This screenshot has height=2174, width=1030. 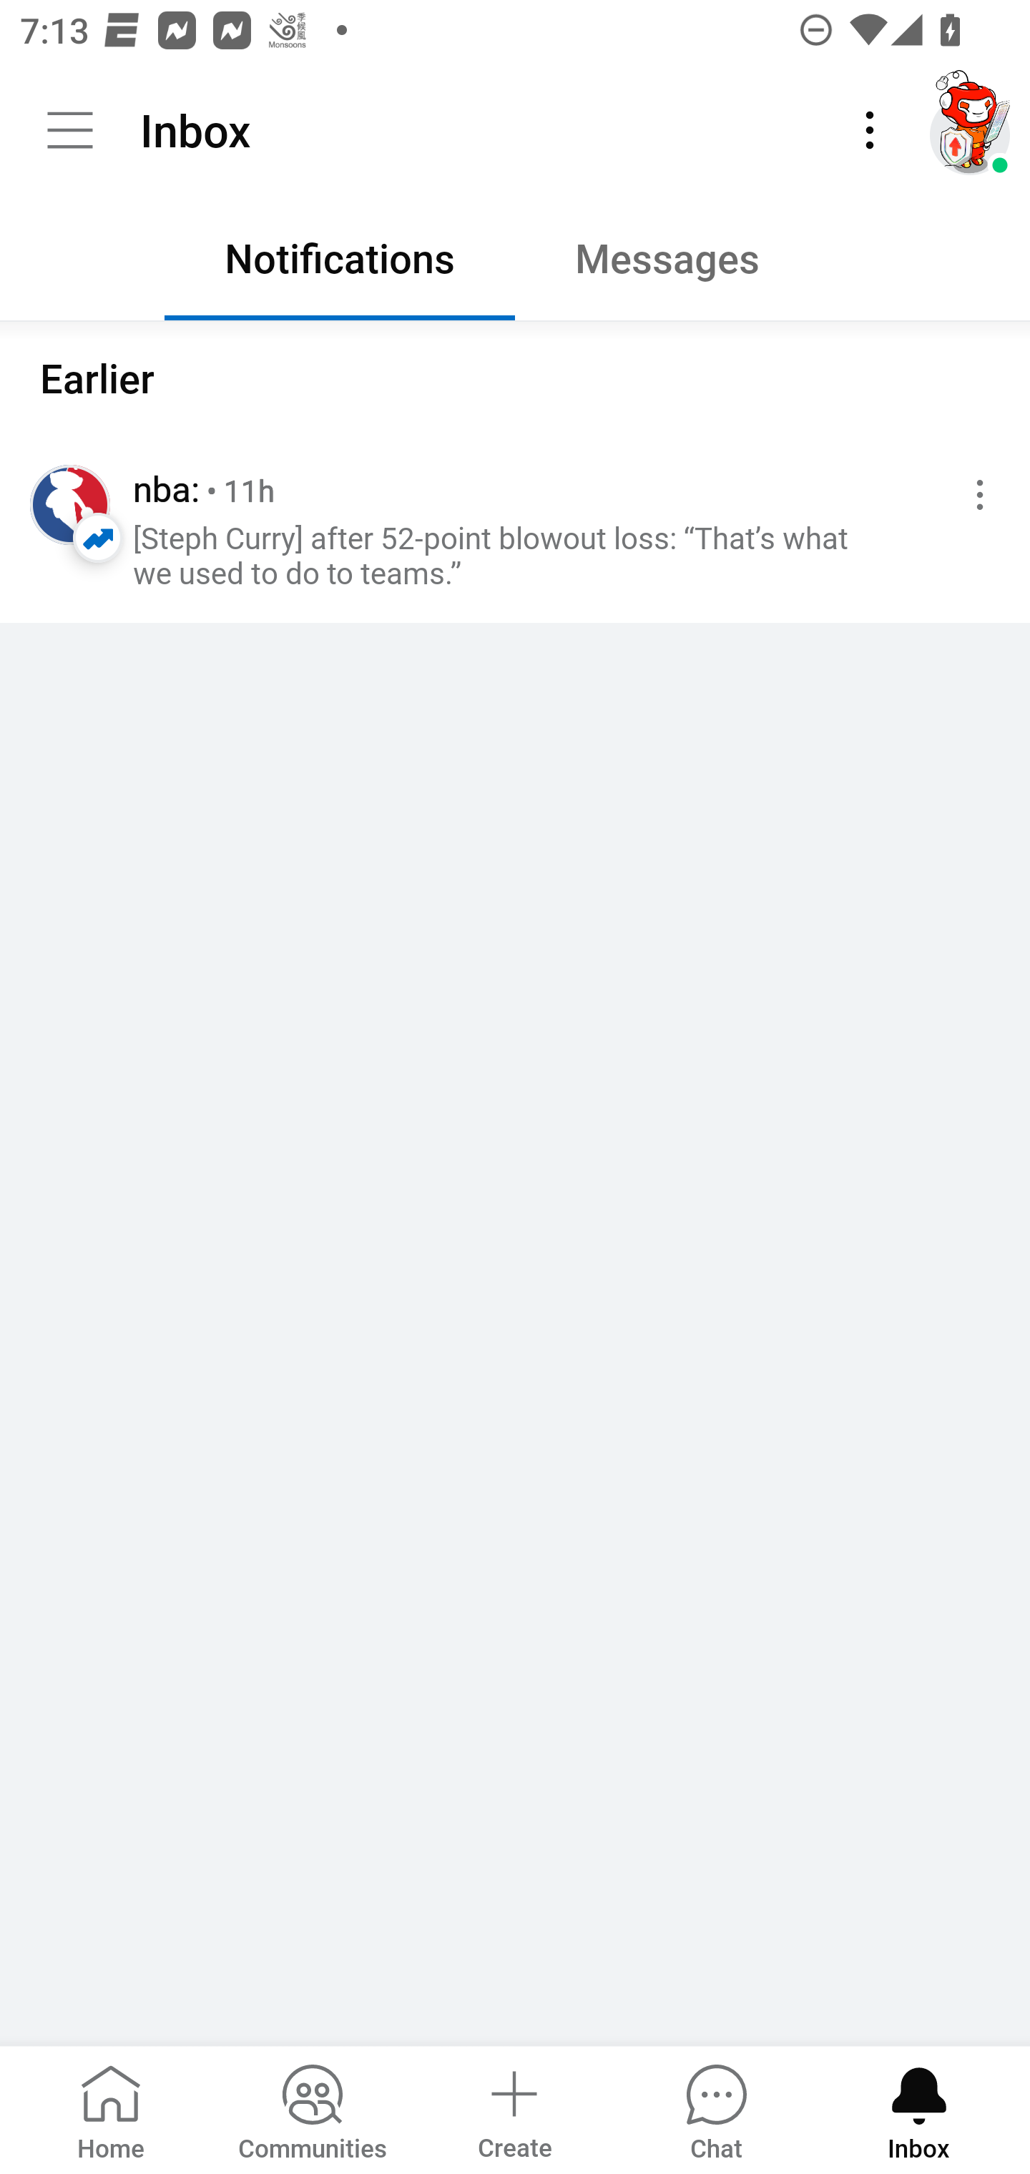 What do you see at coordinates (70, 130) in the screenshot?
I see `Community menu` at bounding box center [70, 130].